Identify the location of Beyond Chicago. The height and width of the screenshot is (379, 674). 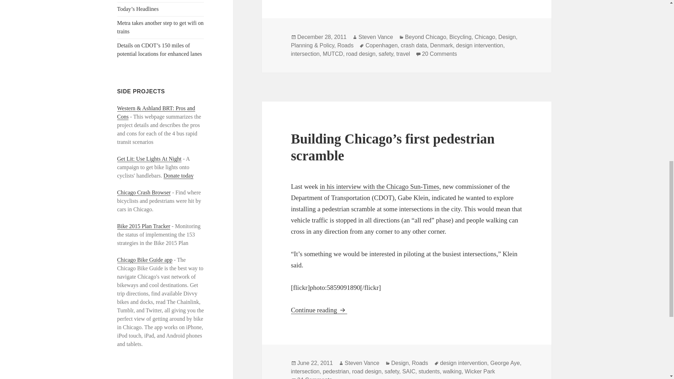
(425, 37).